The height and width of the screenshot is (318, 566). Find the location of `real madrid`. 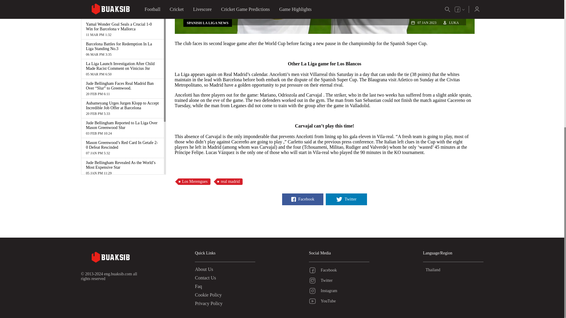

real madrid is located at coordinates (229, 181).